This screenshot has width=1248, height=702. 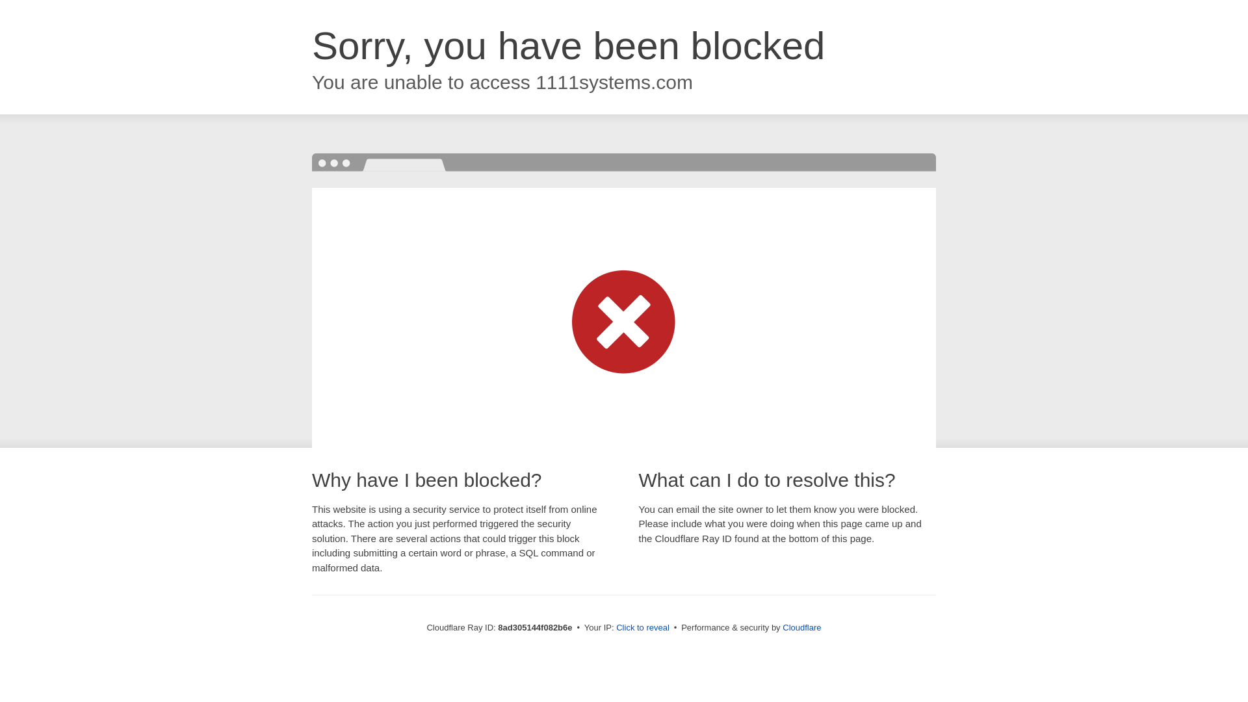 I want to click on Click to reveal, so click(x=642, y=628).